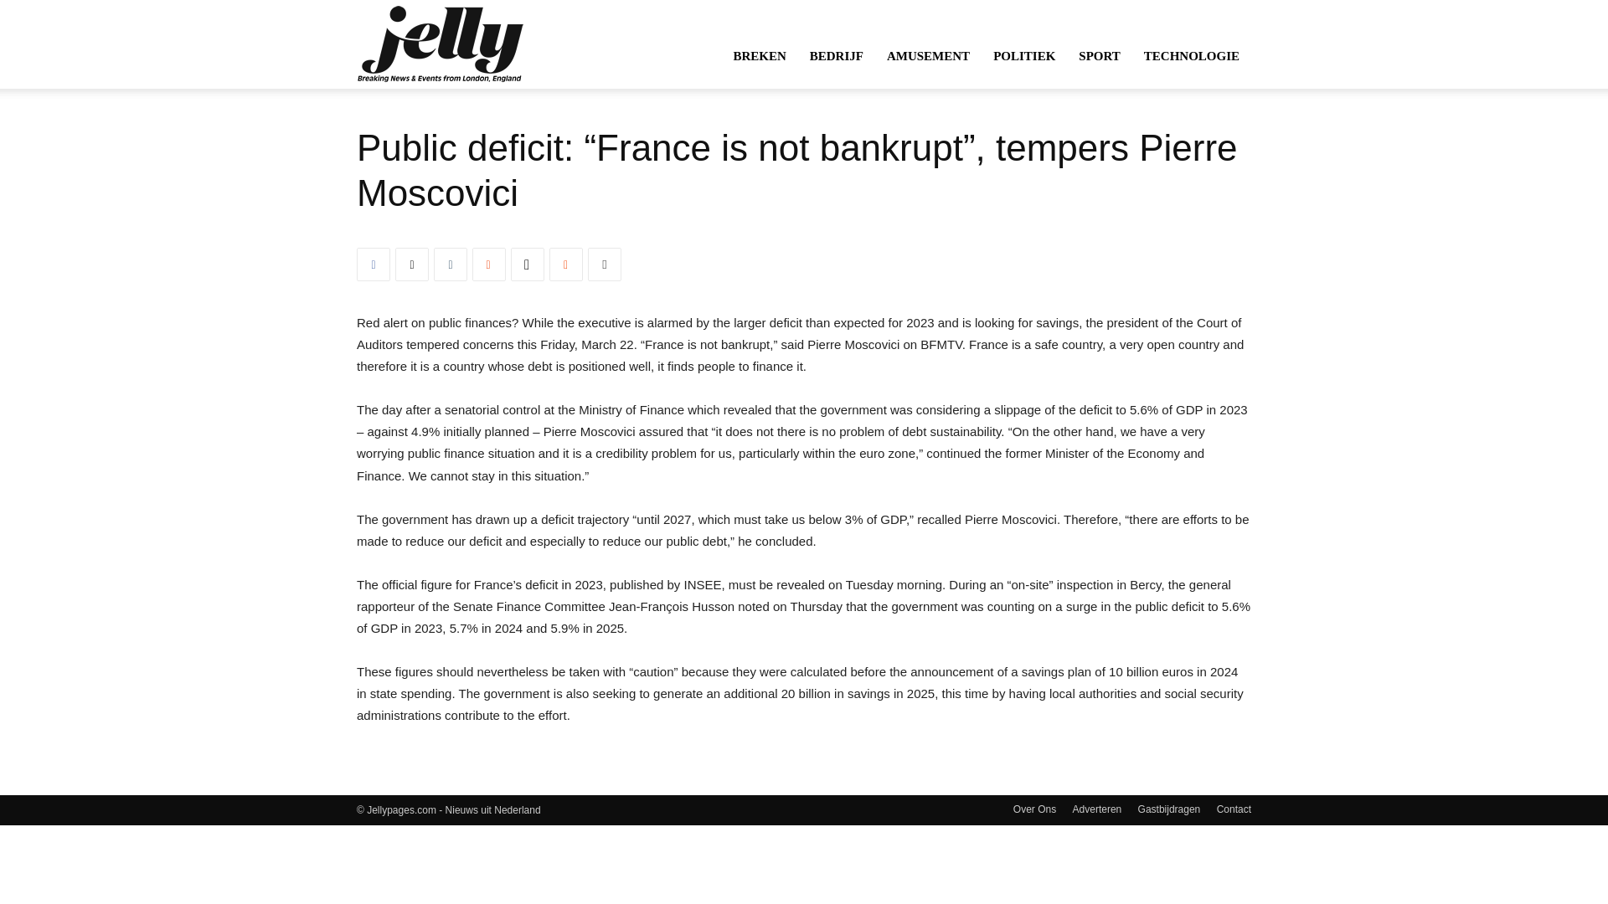  What do you see at coordinates (759, 55) in the screenshot?
I see `BREKEN` at bounding box center [759, 55].